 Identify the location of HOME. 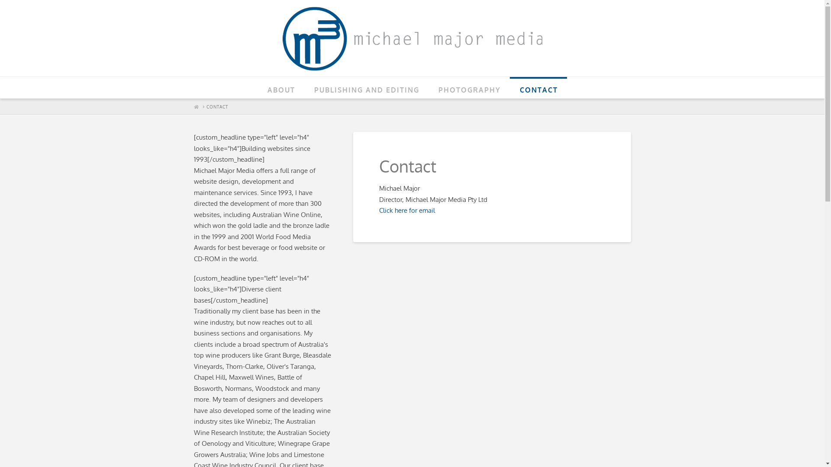
(196, 107).